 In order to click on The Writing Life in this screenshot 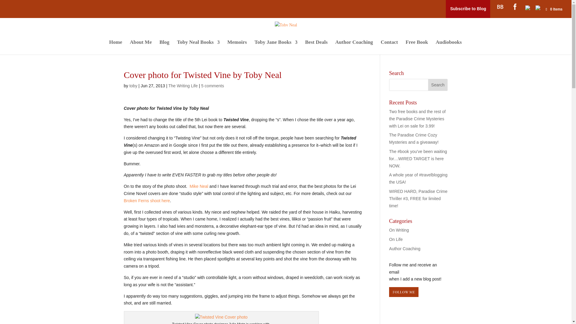, I will do `click(183, 85)`.